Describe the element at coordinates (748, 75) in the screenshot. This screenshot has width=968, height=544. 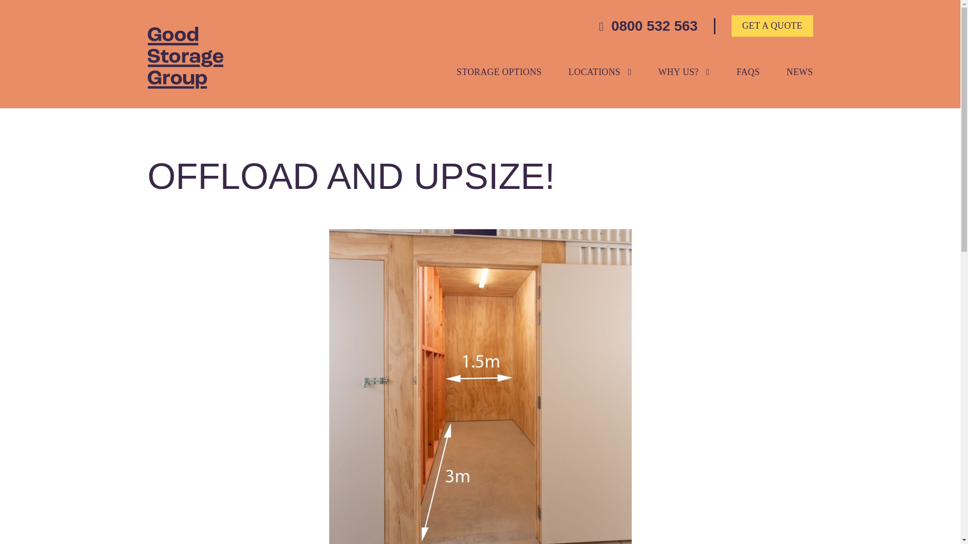
I see `FAQS` at that location.